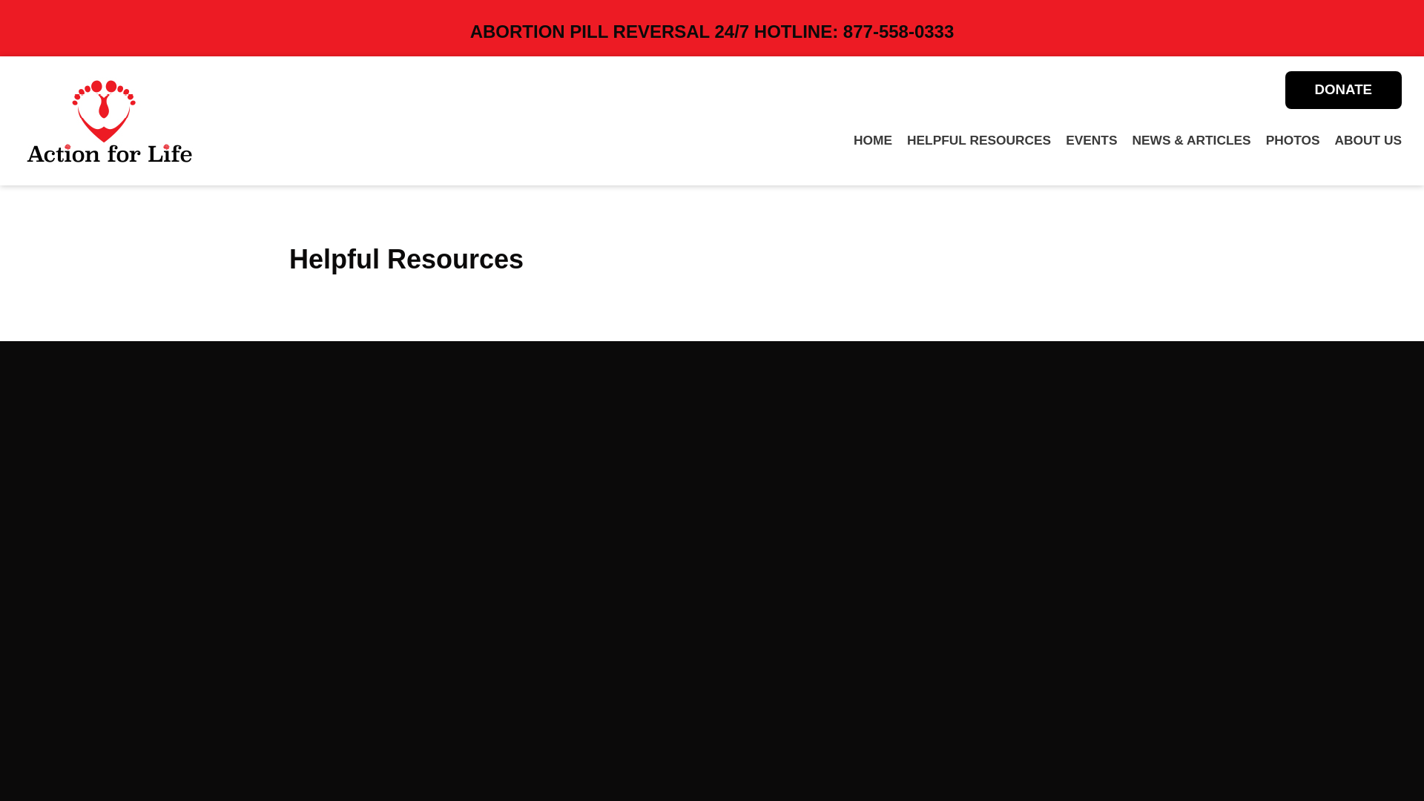  Describe the element at coordinates (1090, 140) in the screenshot. I see `EVENTS` at that location.